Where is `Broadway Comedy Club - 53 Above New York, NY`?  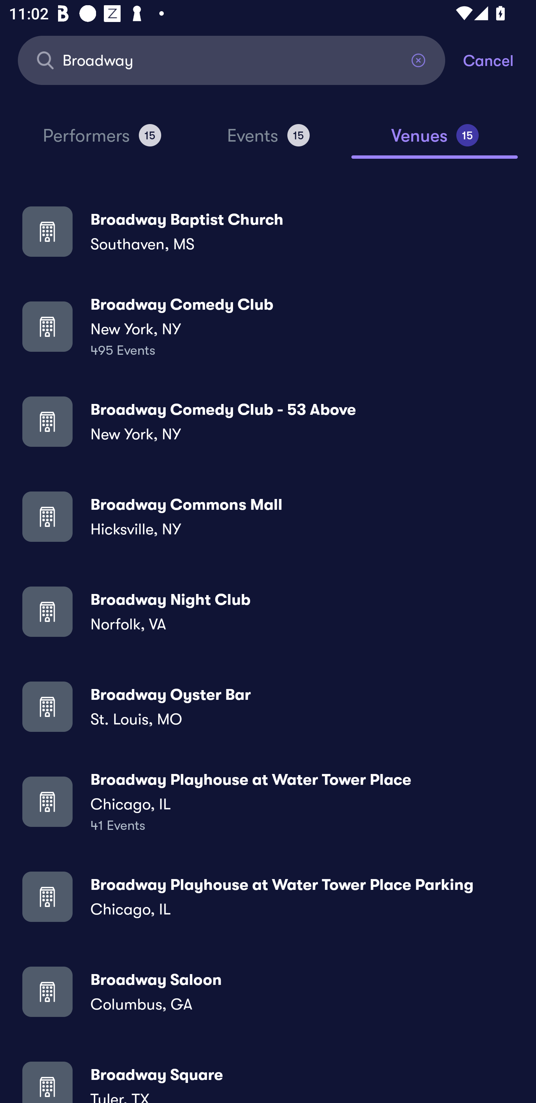
Broadway Comedy Club - 53 Above New York, NY is located at coordinates (268, 421).